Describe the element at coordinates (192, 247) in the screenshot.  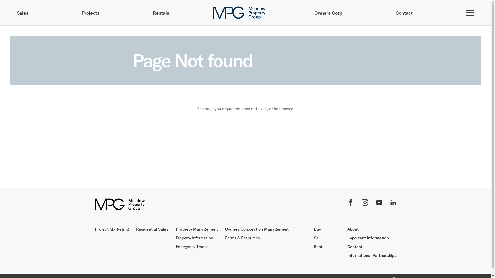
I see `Emergency Trades` at that location.